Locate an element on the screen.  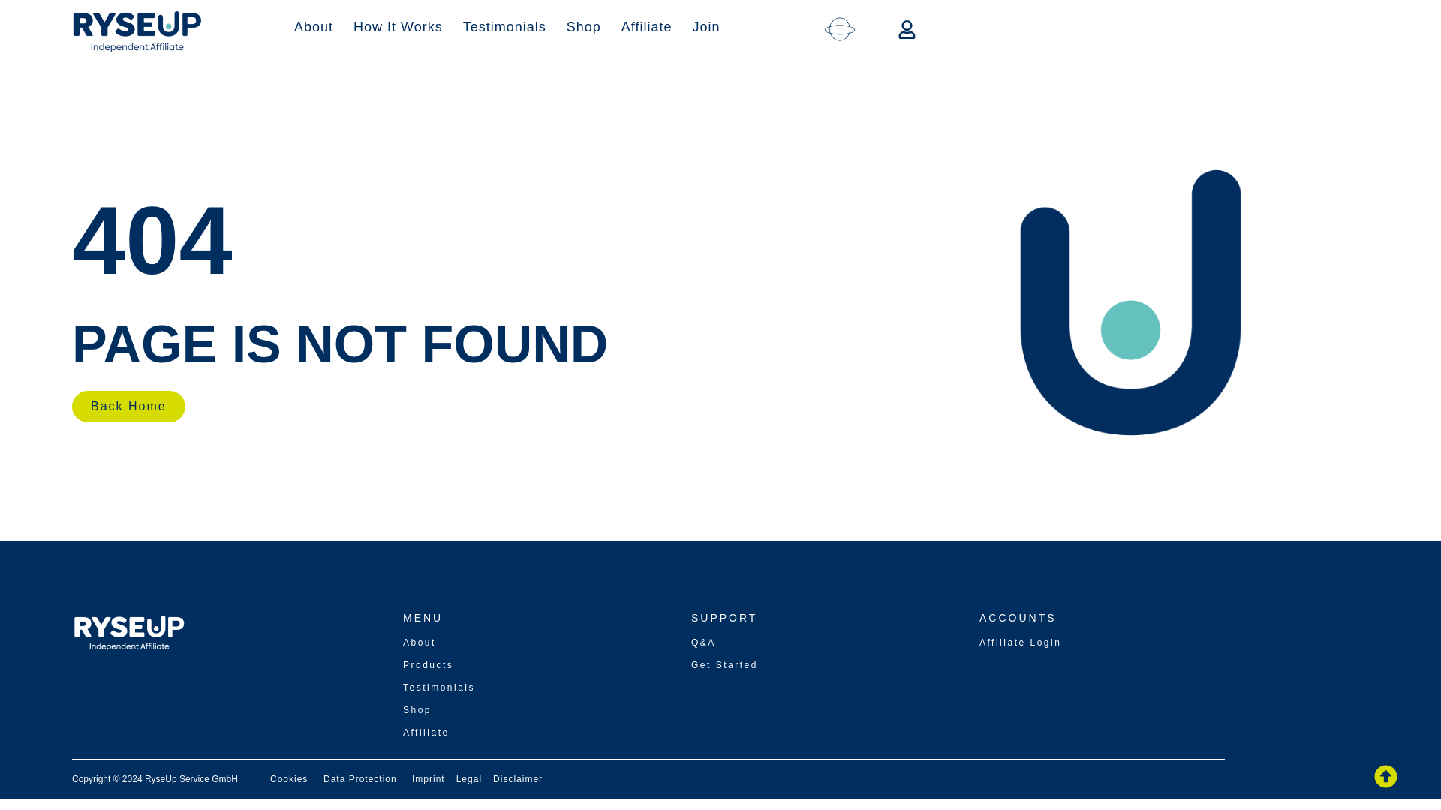
About is located at coordinates (420, 642).